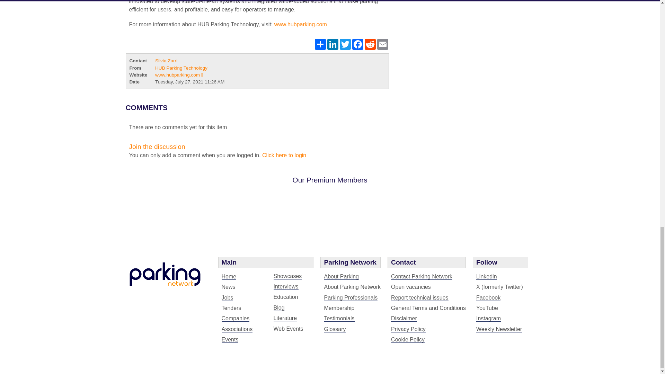 This screenshot has width=665, height=374. I want to click on Click here to login, so click(284, 155).